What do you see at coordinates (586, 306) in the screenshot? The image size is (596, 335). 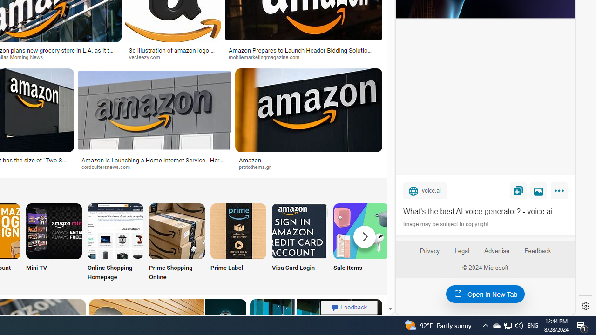 I see `Settings` at bounding box center [586, 306].